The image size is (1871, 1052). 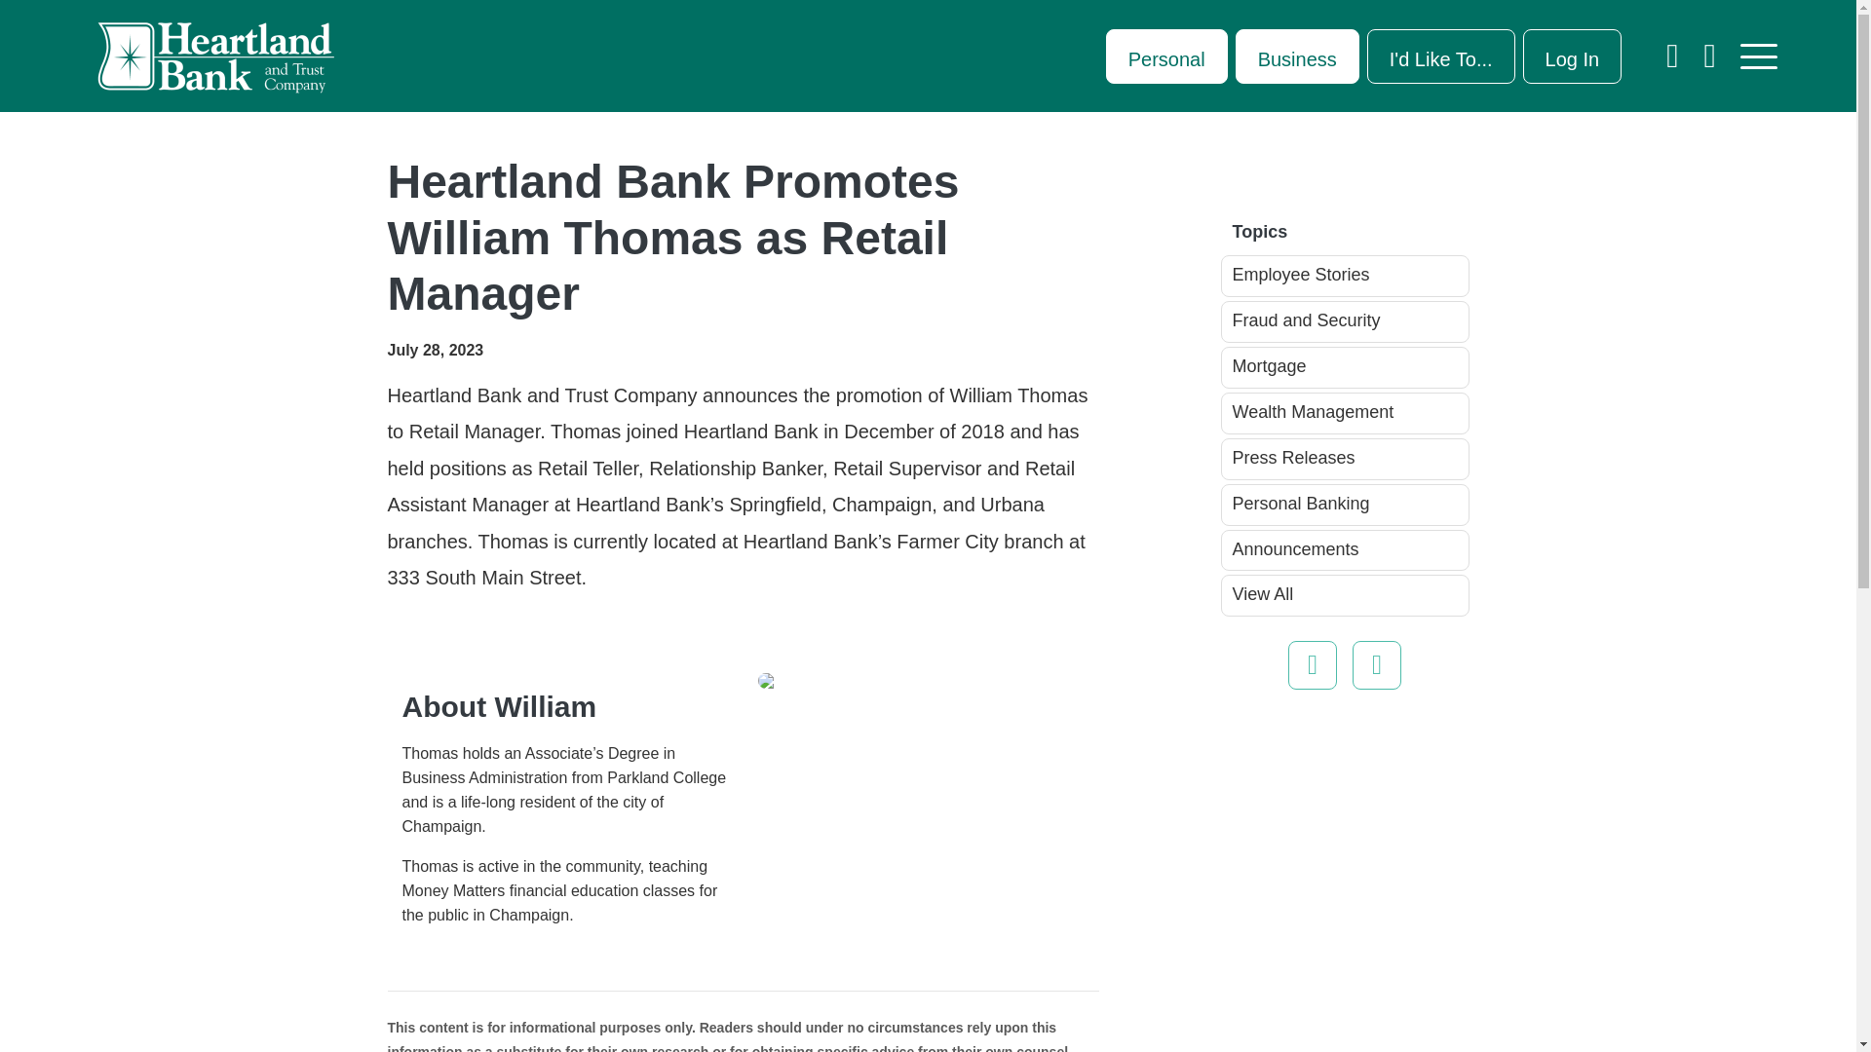 What do you see at coordinates (1165, 56) in the screenshot?
I see `Personal` at bounding box center [1165, 56].